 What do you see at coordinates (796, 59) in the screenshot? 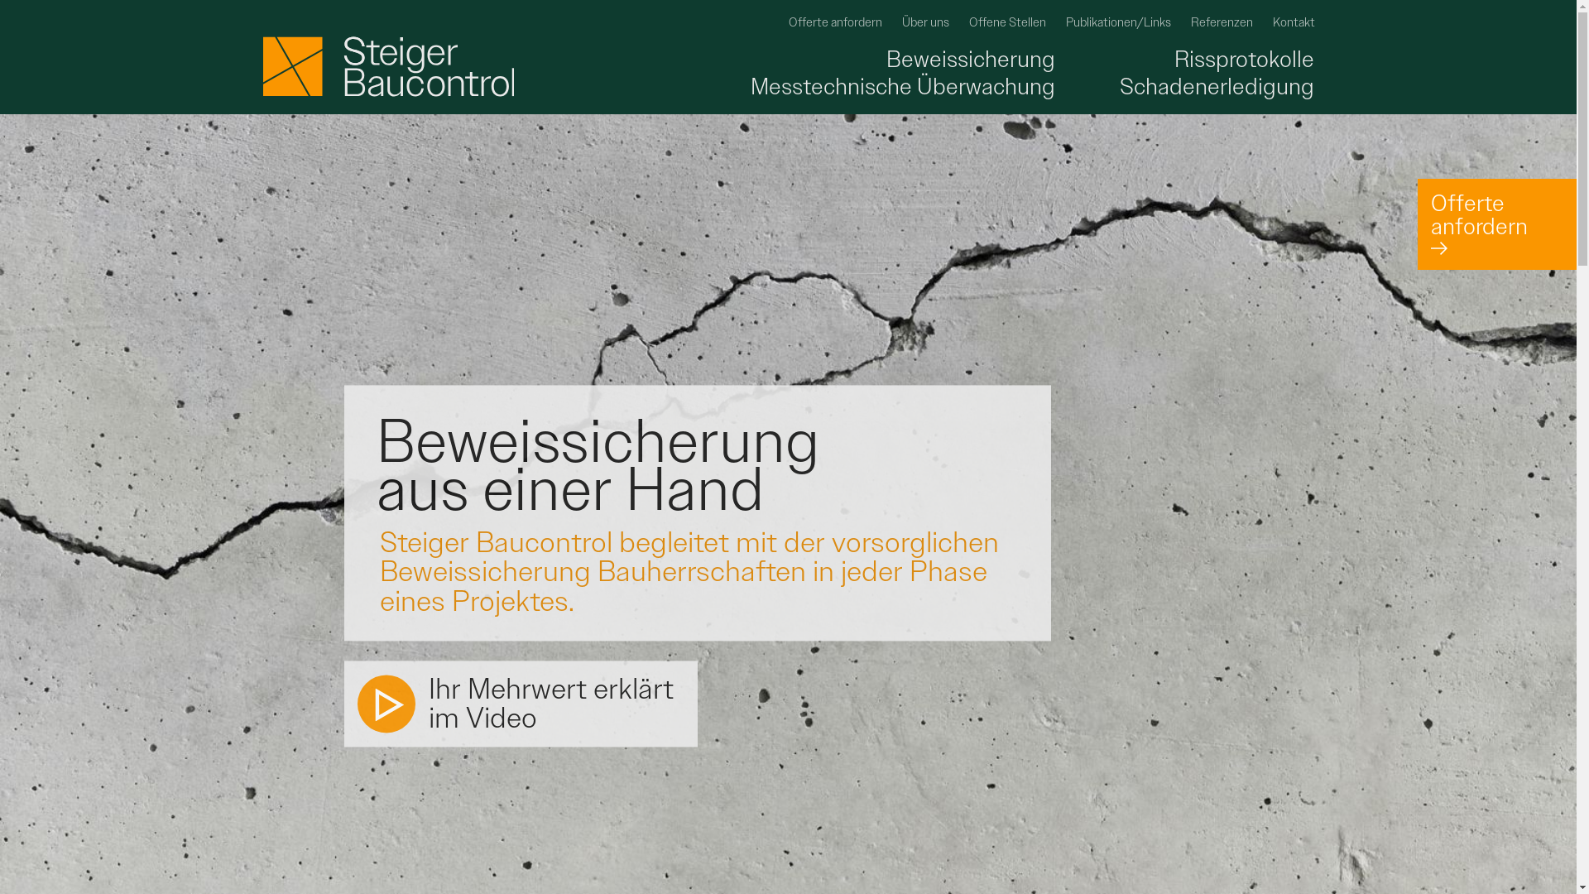
I see `Beweissicherung` at bounding box center [796, 59].